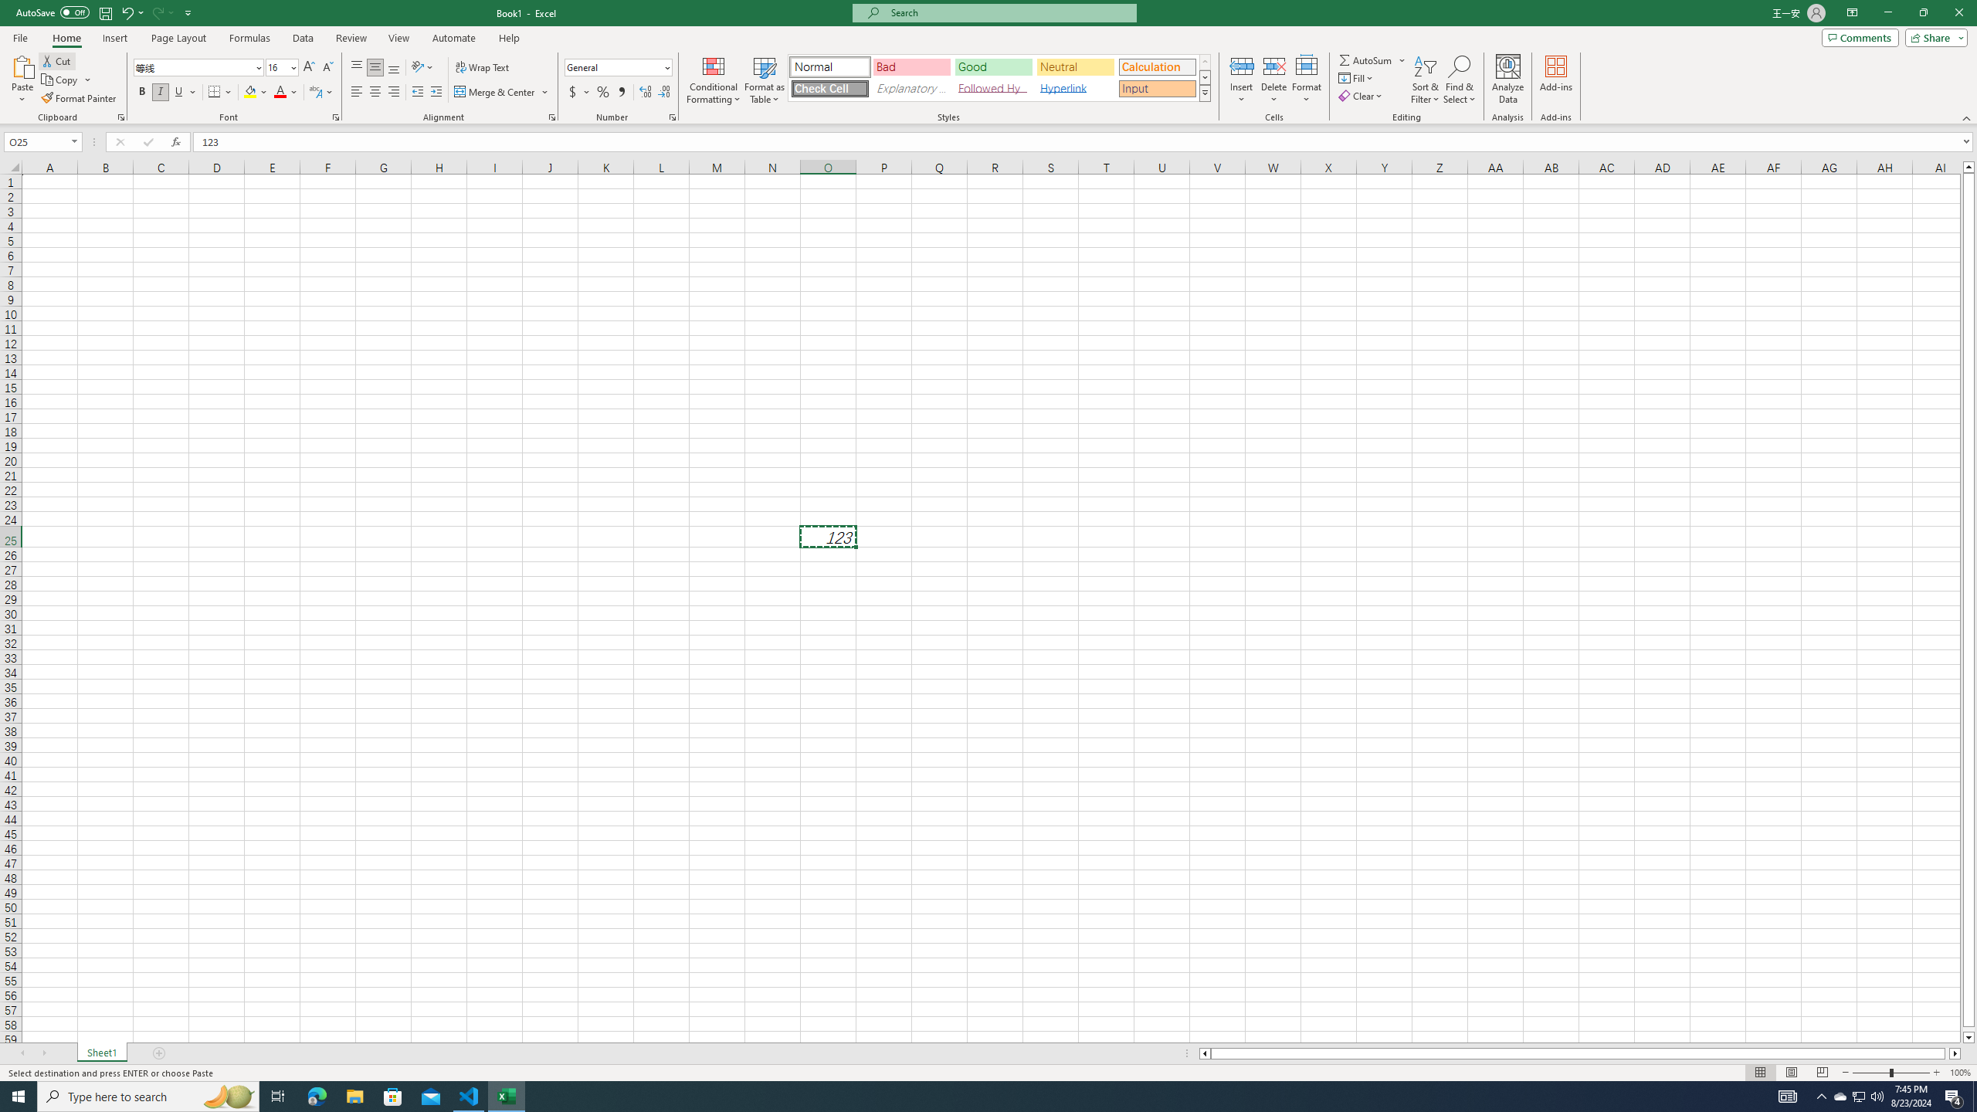  Describe the element at coordinates (621, 93) in the screenshot. I see `Comma Style` at that location.